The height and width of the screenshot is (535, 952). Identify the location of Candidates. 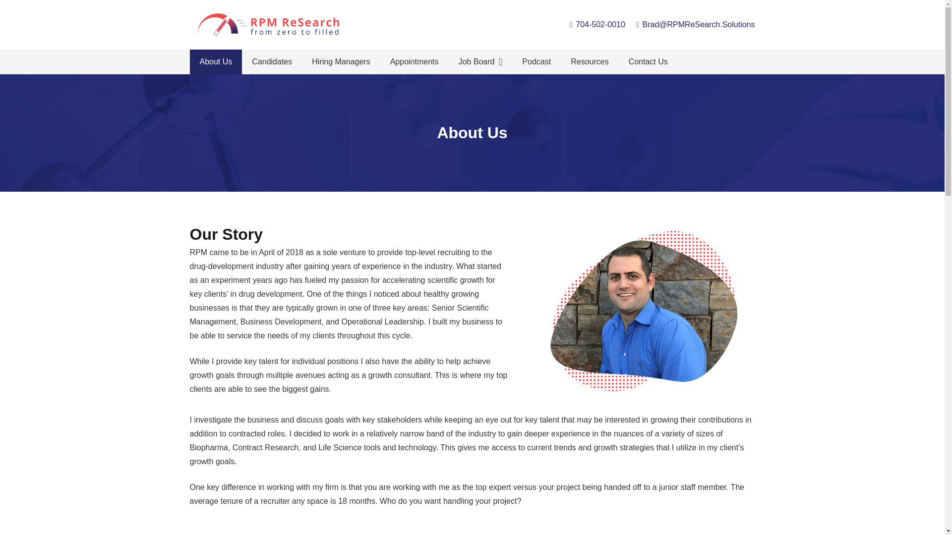
(272, 62).